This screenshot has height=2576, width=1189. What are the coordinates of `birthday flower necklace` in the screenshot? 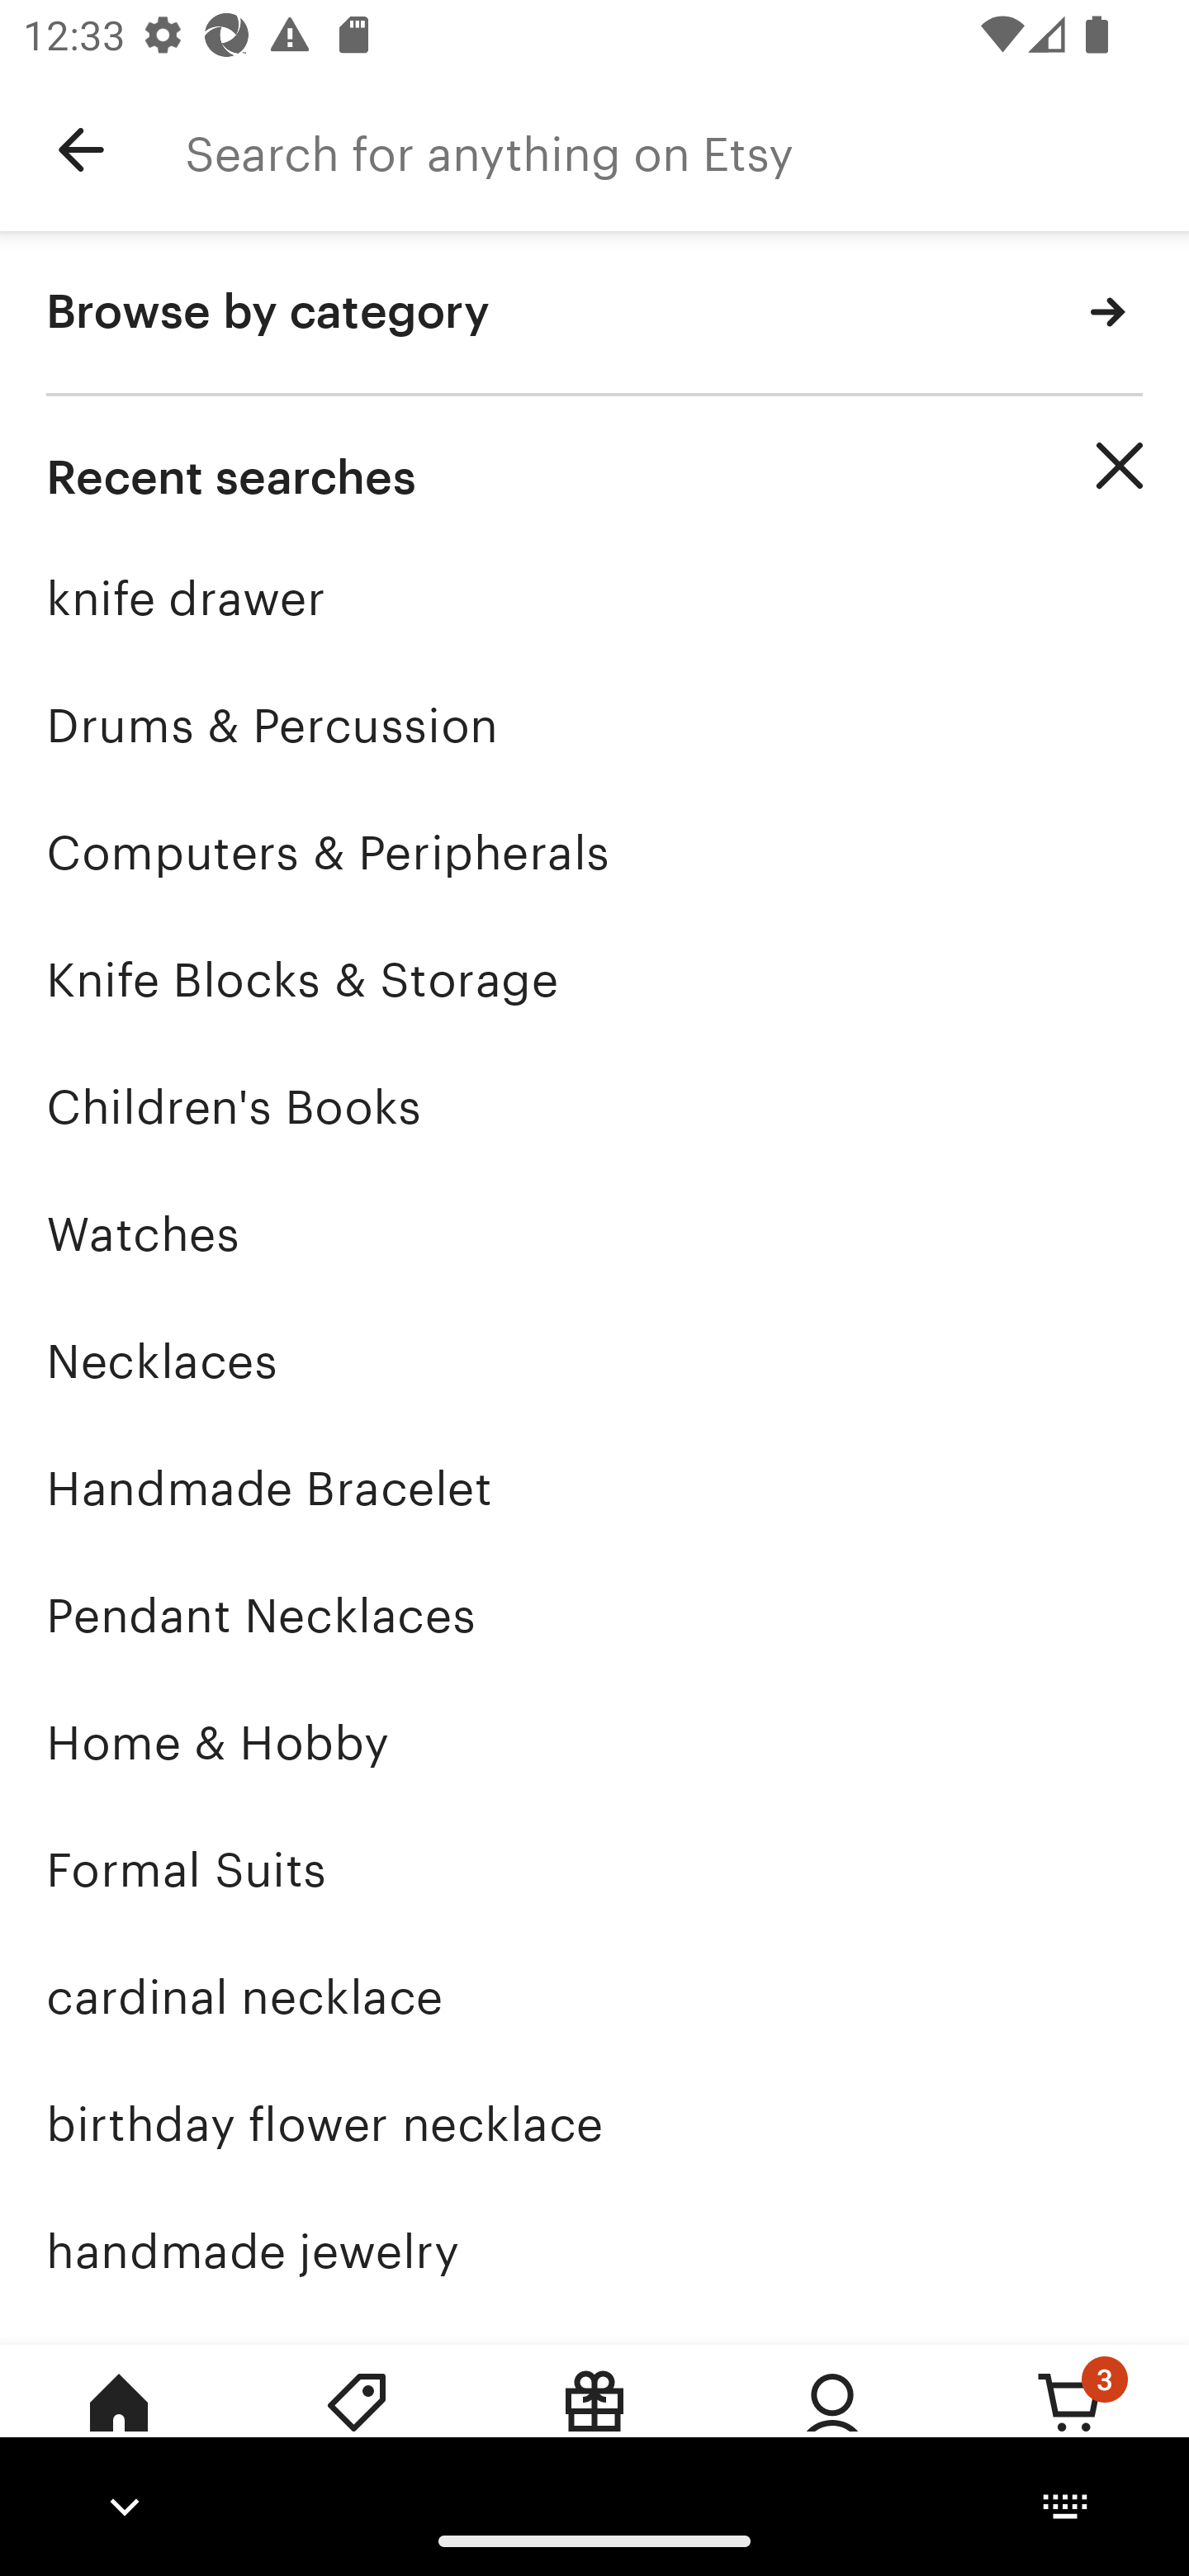 It's located at (594, 2124).